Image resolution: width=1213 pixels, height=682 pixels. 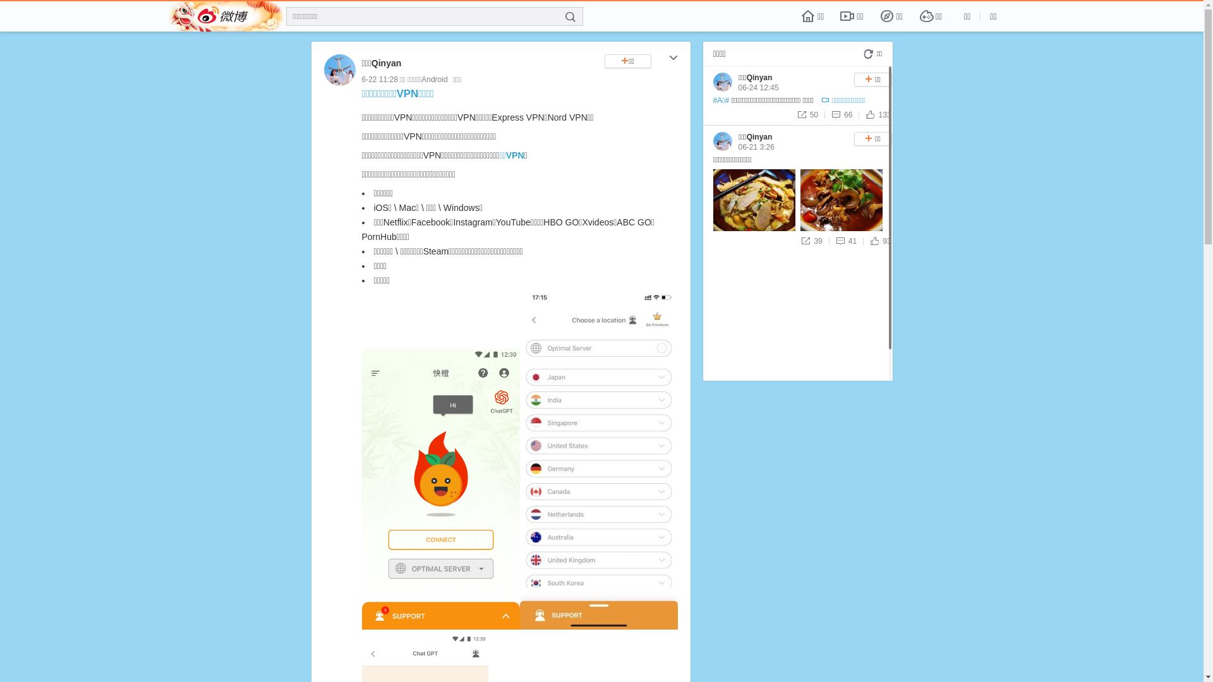 What do you see at coordinates (758, 88) in the screenshot?
I see `06-24 12:45` at bounding box center [758, 88].